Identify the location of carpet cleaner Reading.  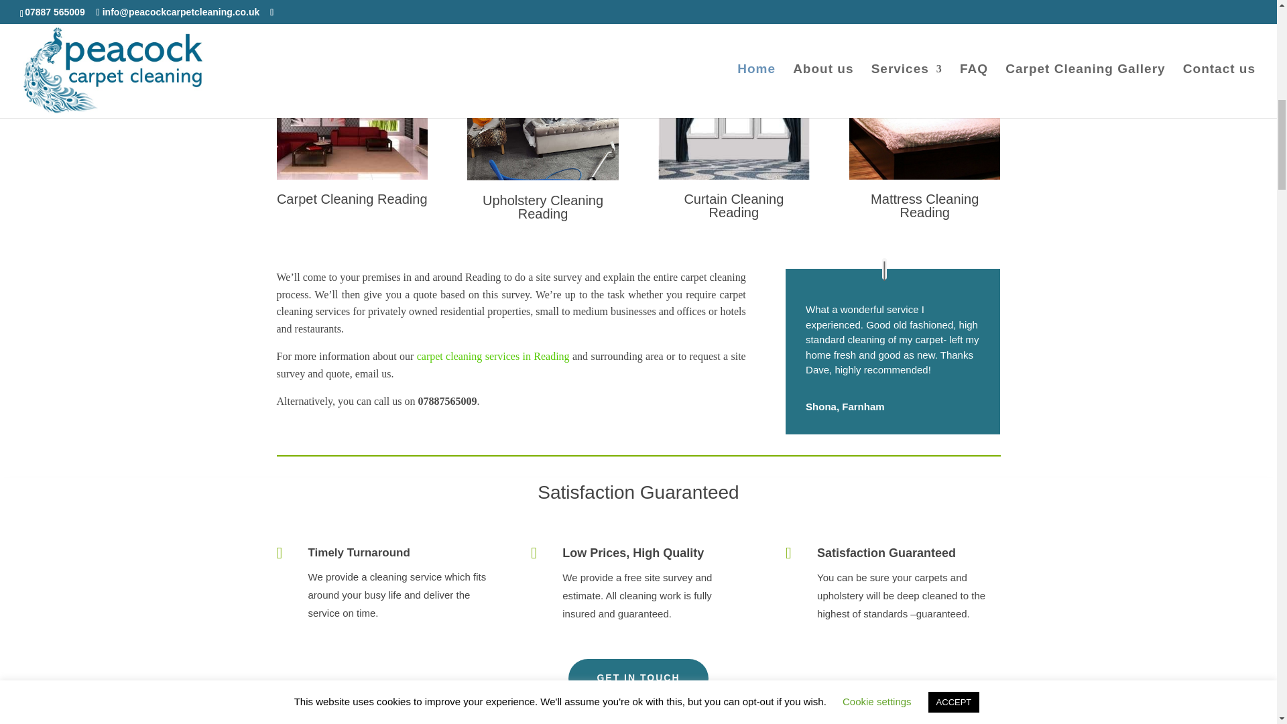
(733, 128).